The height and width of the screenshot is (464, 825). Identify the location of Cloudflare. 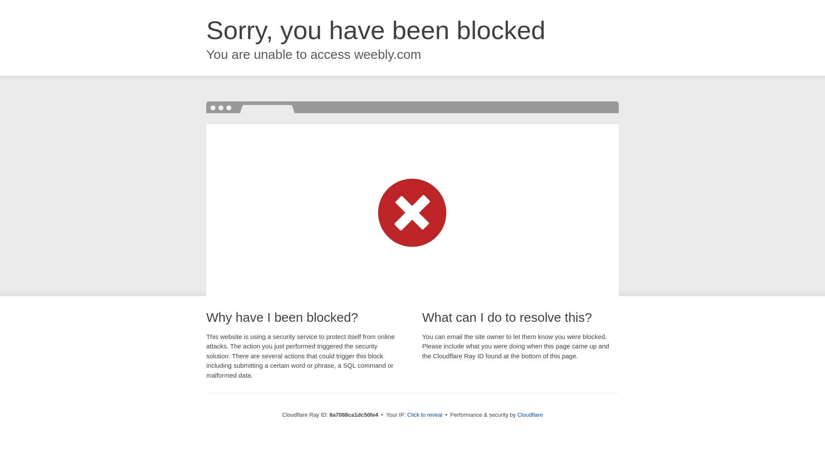
(530, 415).